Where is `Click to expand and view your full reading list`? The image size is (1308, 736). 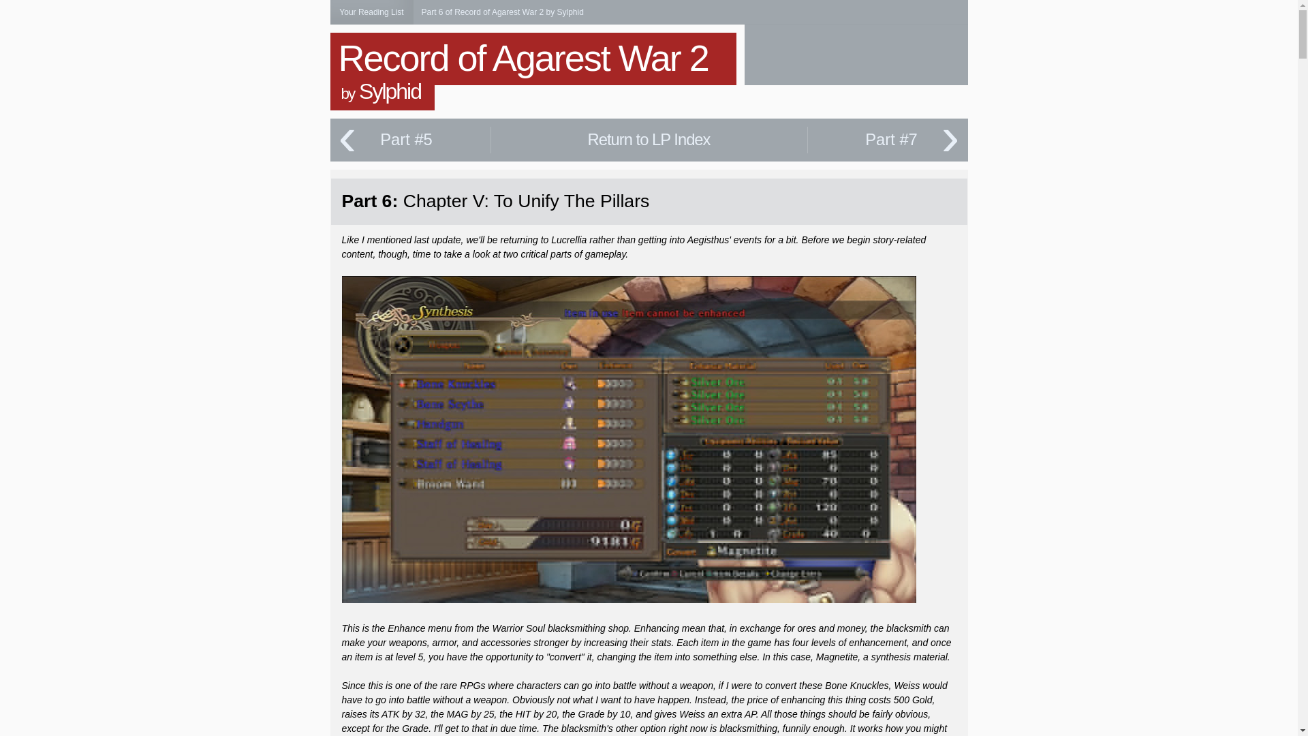
Click to expand and view your full reading list is located at coordinates (371, 12).